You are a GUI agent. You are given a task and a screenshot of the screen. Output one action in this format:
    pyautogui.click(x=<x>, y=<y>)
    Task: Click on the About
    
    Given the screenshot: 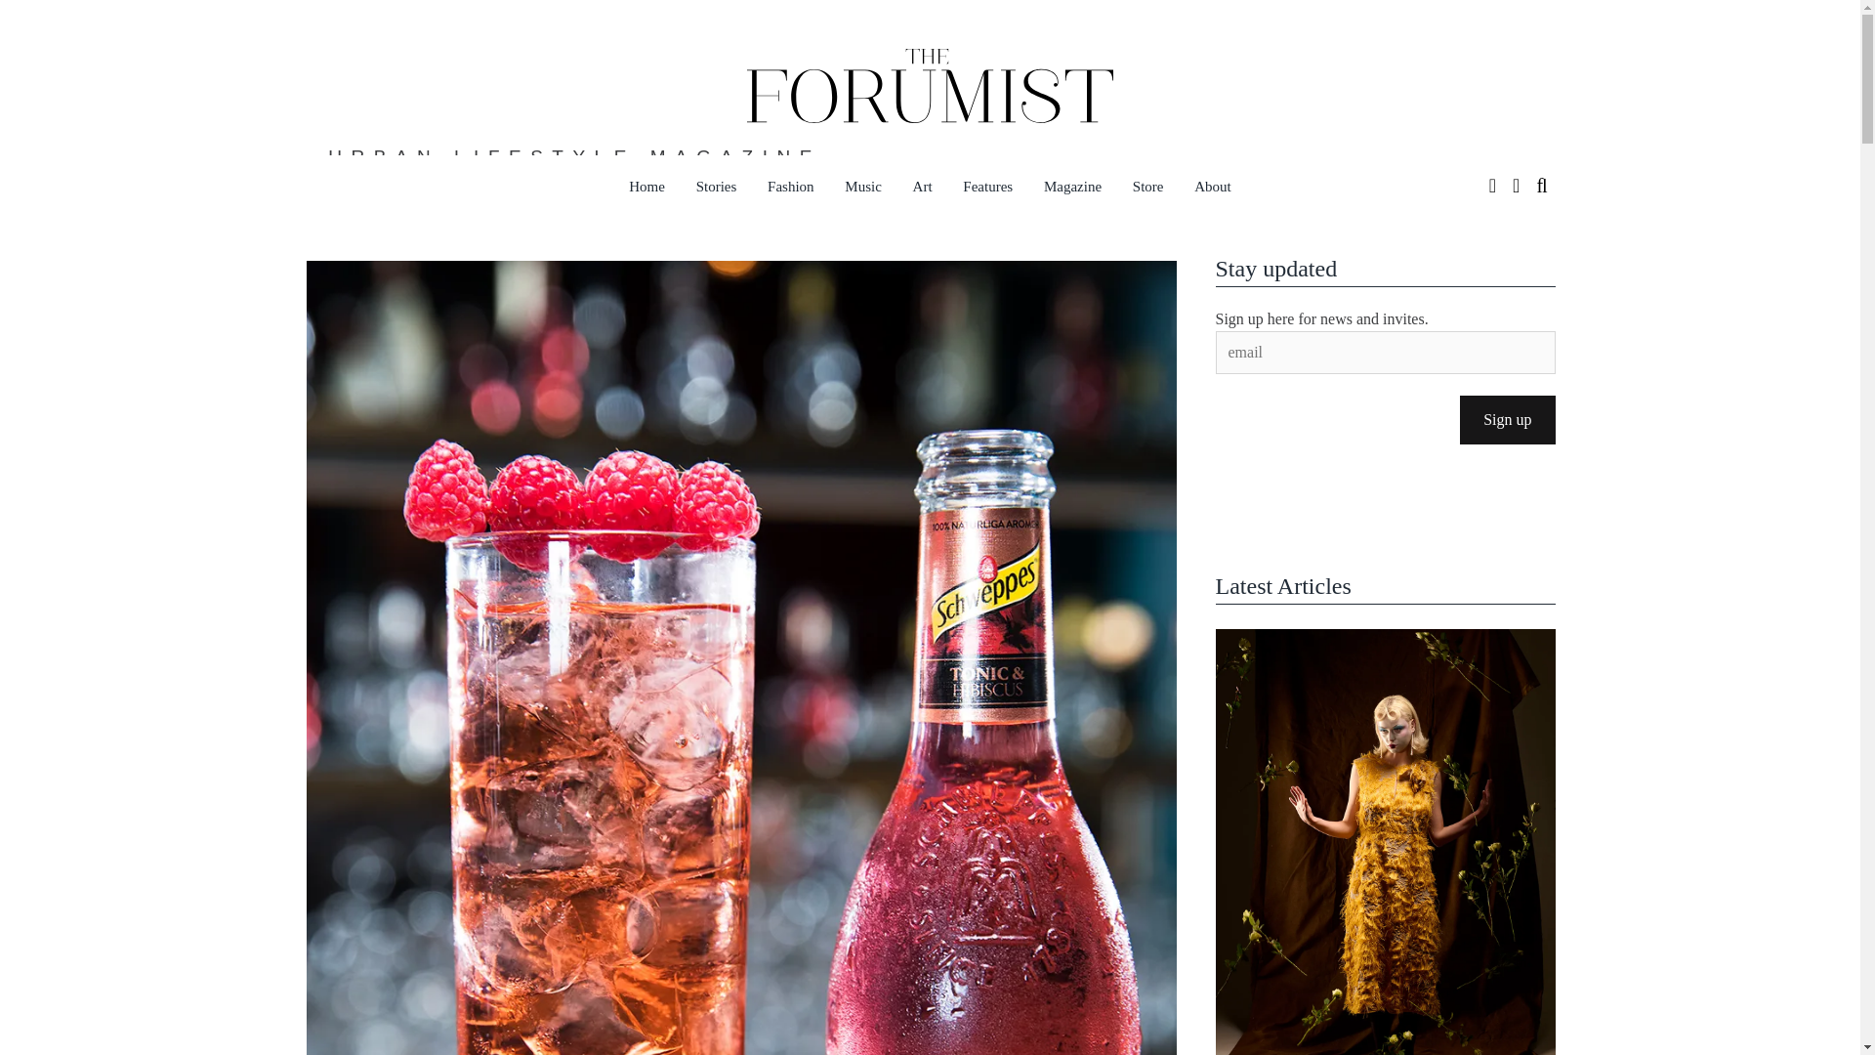 What is the action you would take?
    pyautogui.click(x=1213, y=187)
    